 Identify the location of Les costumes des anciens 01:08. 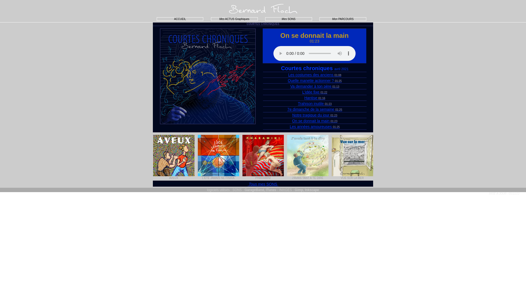
(315, 75).